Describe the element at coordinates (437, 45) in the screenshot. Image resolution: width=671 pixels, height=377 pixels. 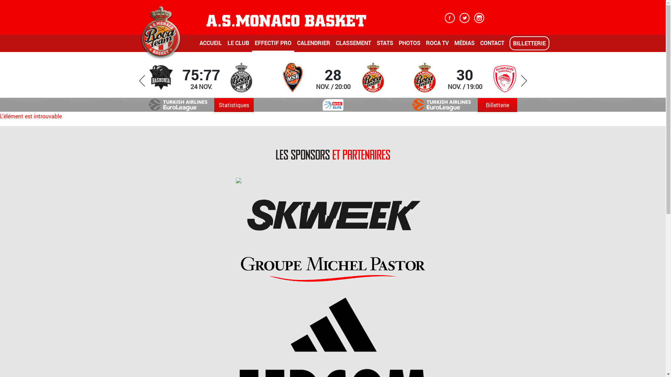
I see `ROCA TV` at that location.